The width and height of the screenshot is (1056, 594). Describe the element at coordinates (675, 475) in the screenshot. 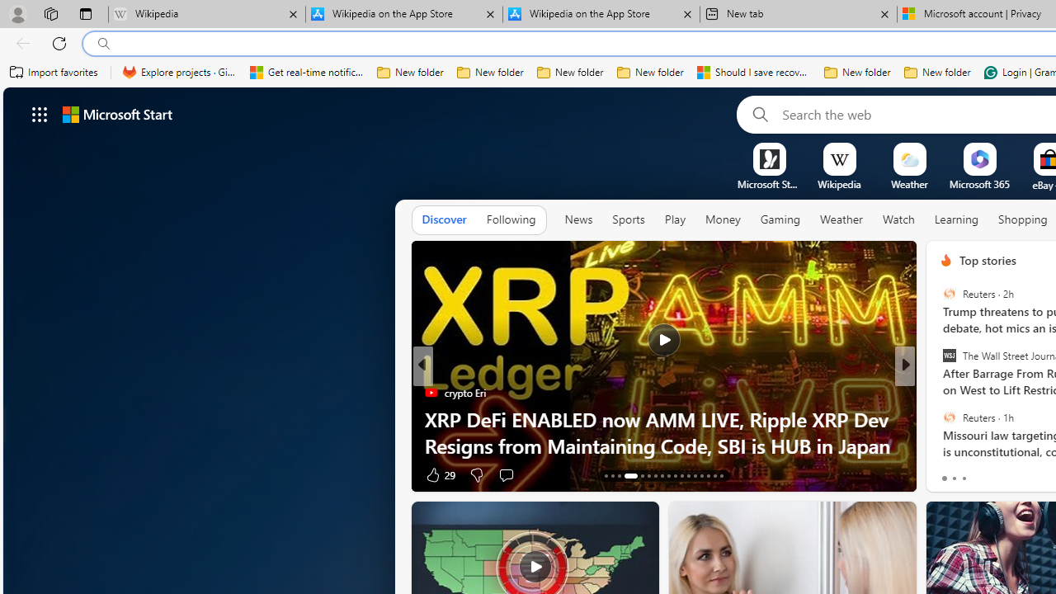

I see `AutomationID: tab-22` at that location.